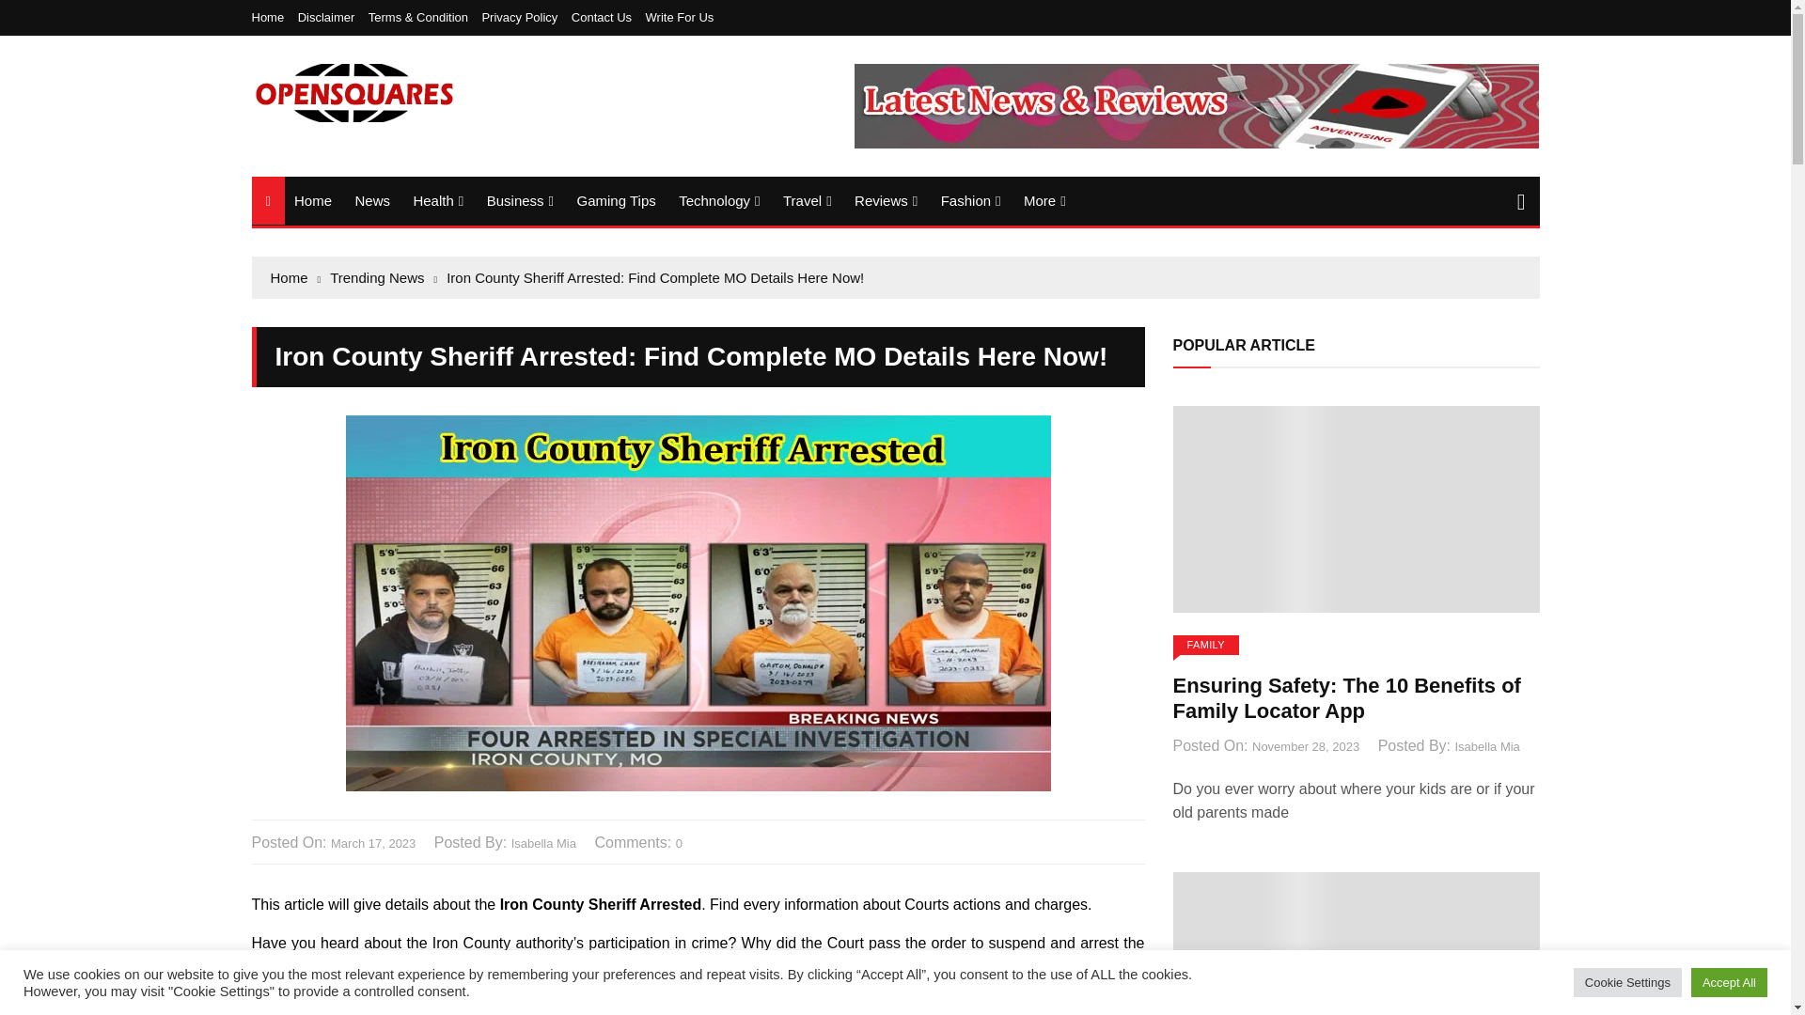 This screenshot has width=1805, height=1015. I want to click on Reviews, so click(886, 200).